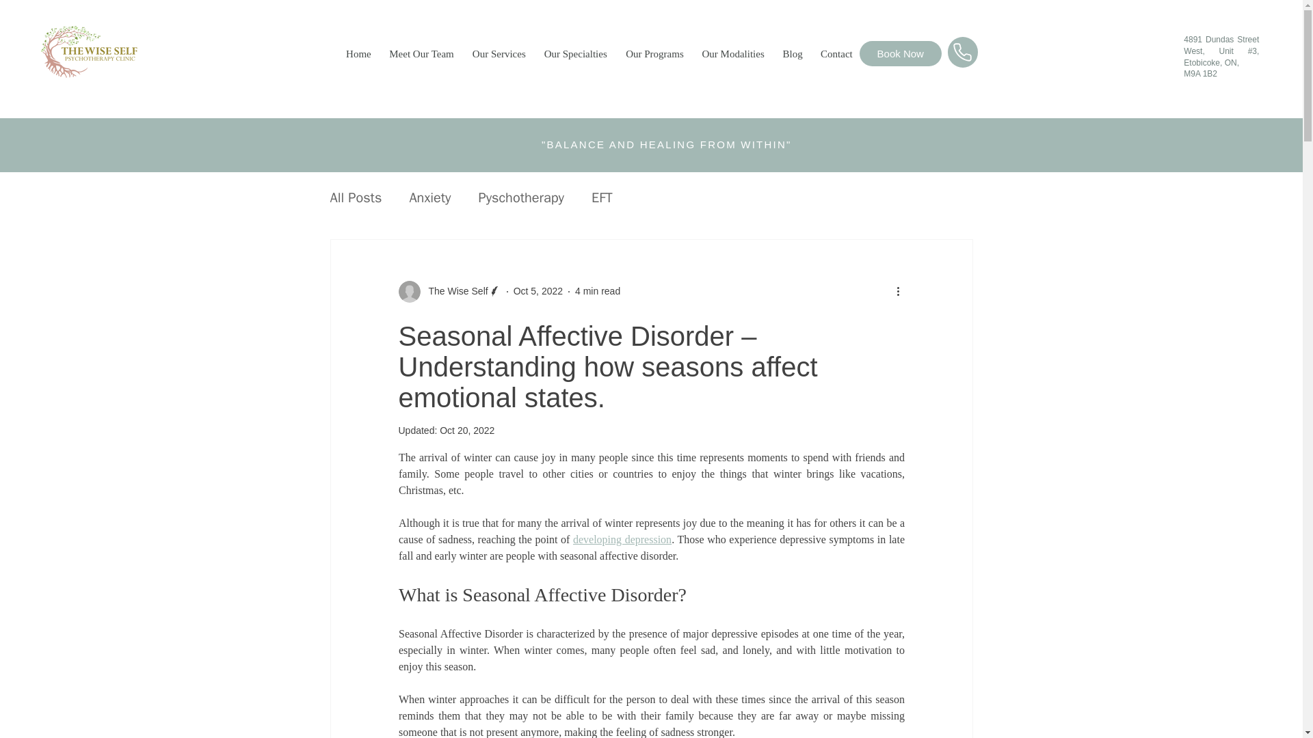 This screenshot has width=1313, height=738. What do you see at coordinates (429, 198) in the screenshot?
I see `Anxiety` at bounding box center [429, 198].